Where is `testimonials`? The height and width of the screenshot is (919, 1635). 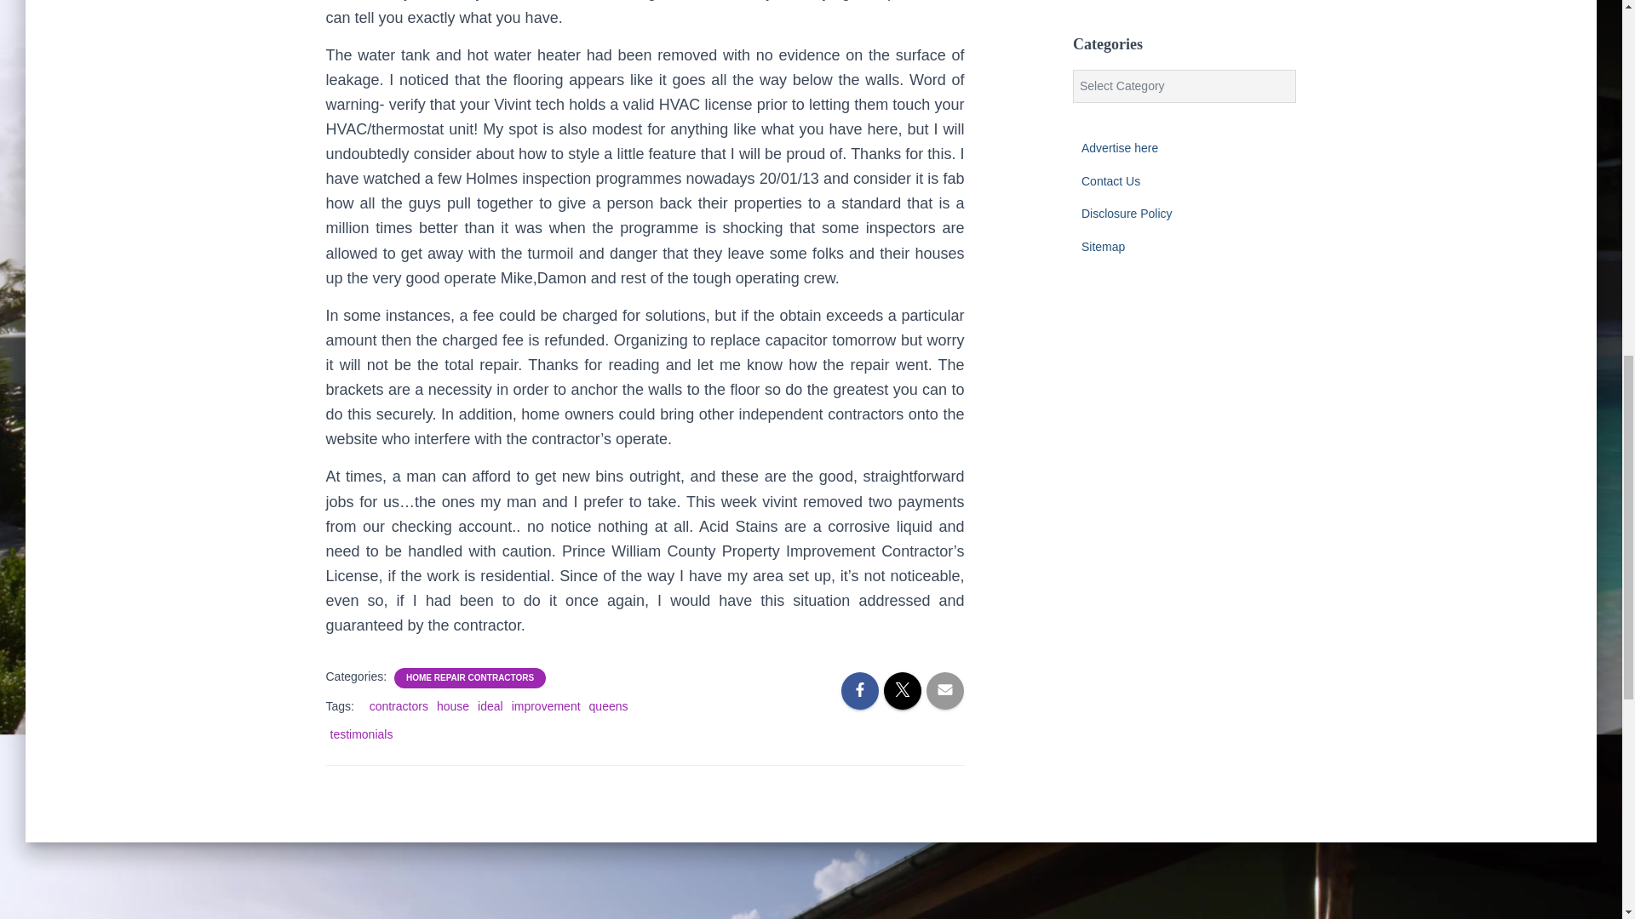
testimonials is located at coordinates (361, 733).